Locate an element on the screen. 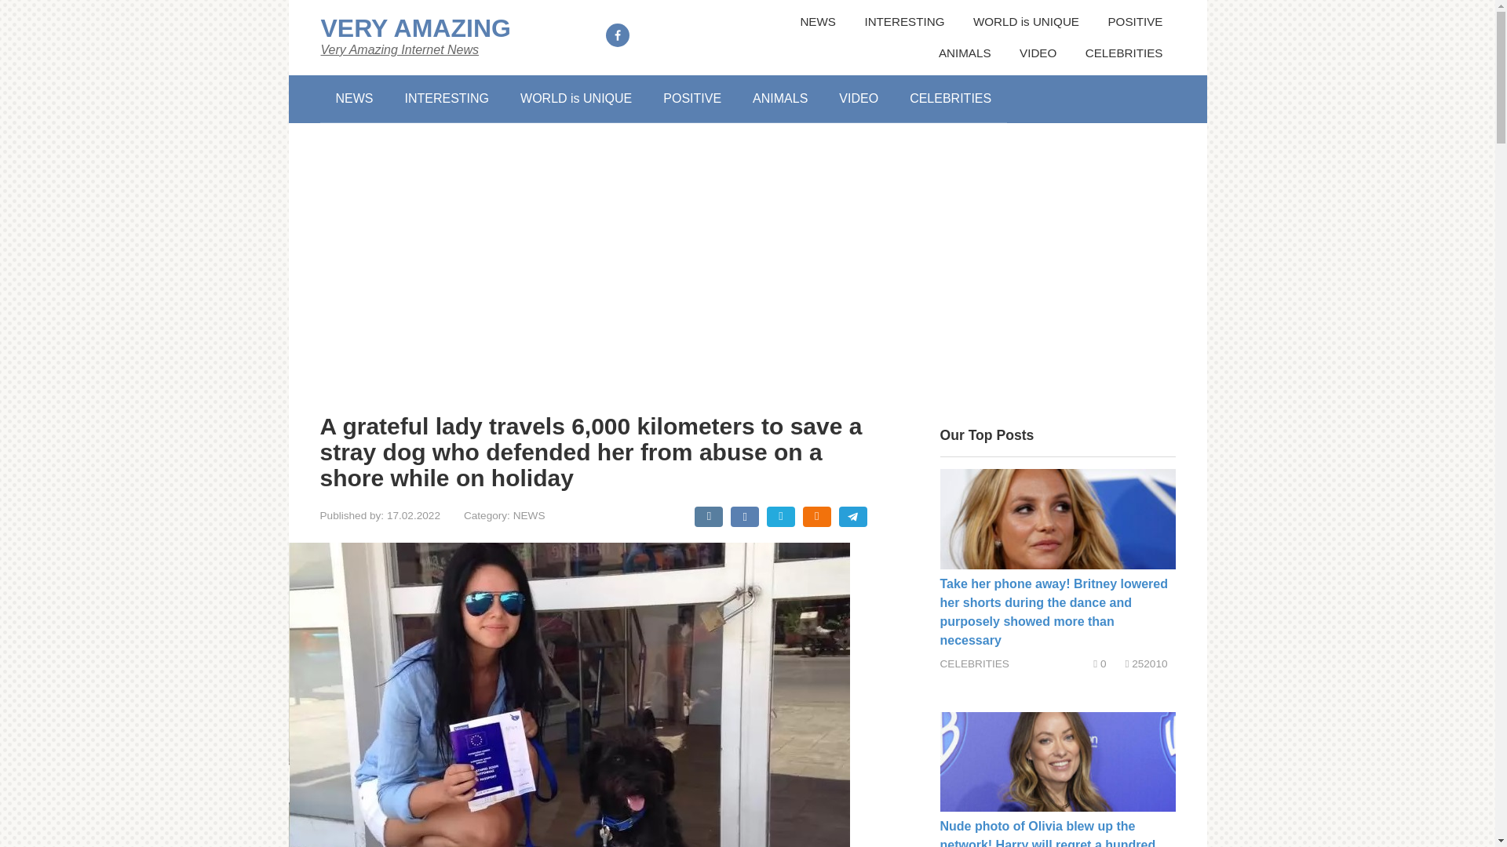 The width and height of the screenshot is (1507, 847). POSITIVE is located at coordinates (692, 99).